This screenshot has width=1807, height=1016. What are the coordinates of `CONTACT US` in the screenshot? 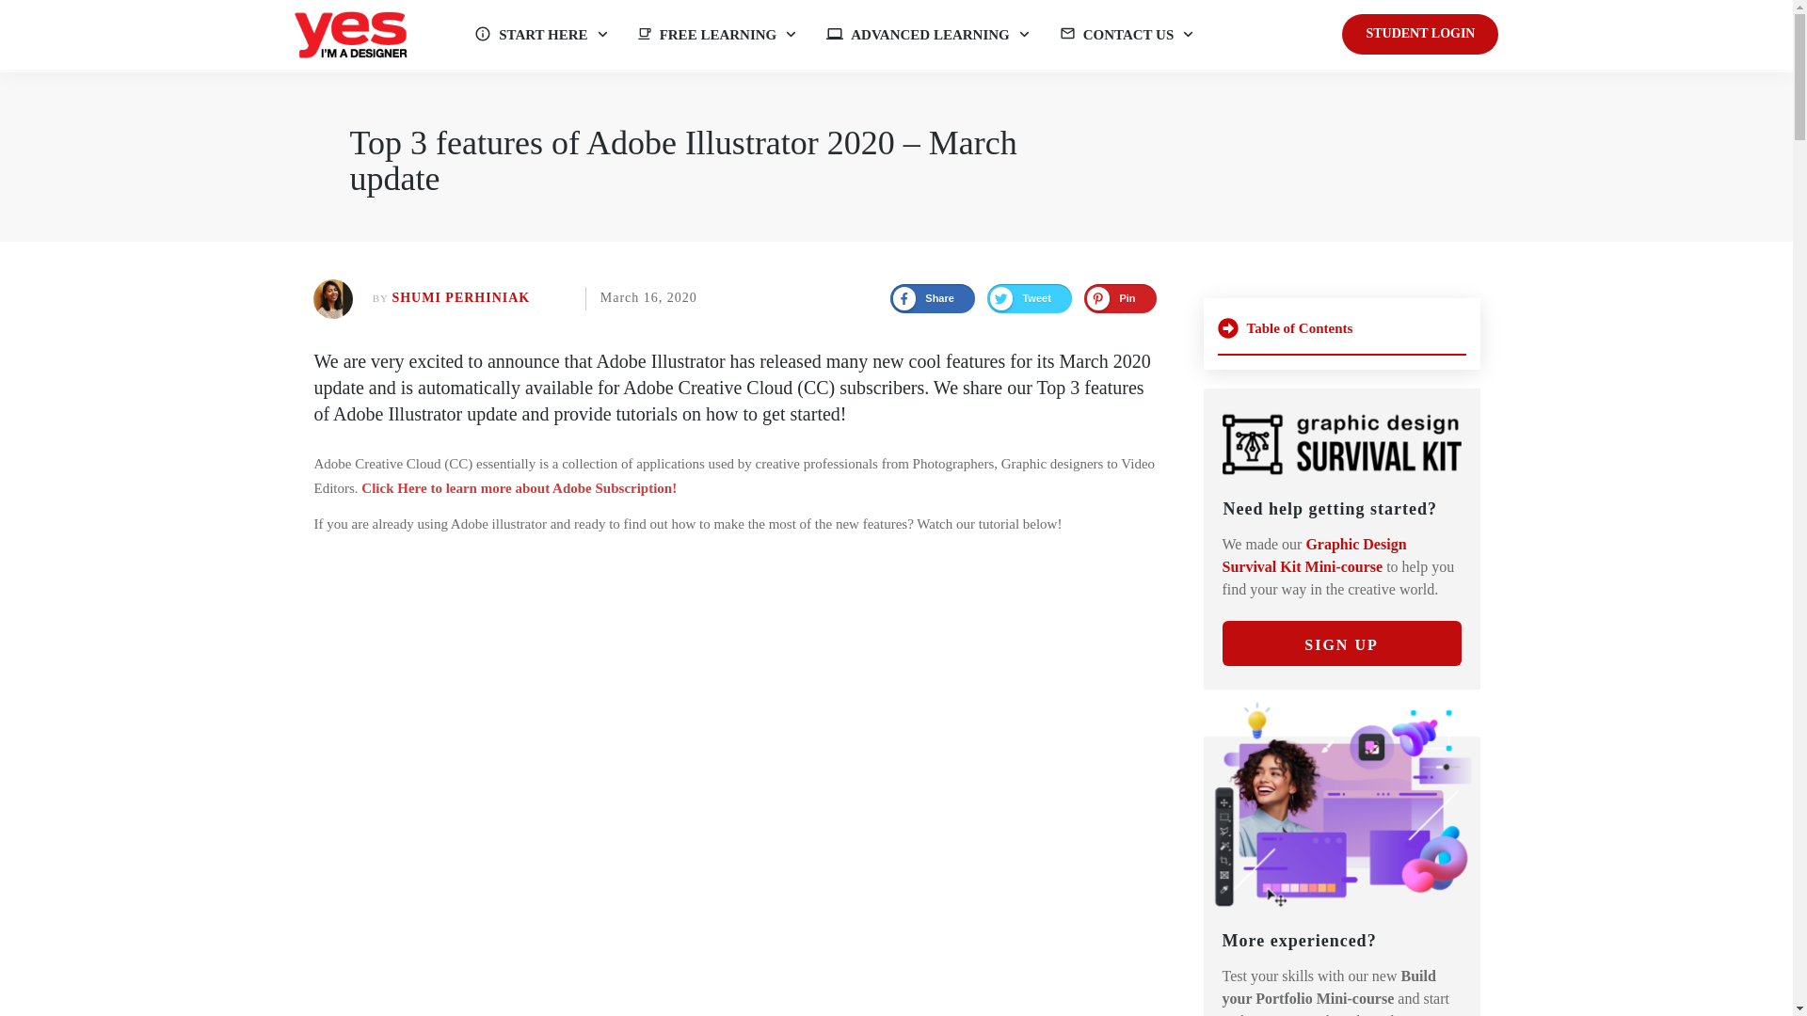 It's located at (1127, 34).